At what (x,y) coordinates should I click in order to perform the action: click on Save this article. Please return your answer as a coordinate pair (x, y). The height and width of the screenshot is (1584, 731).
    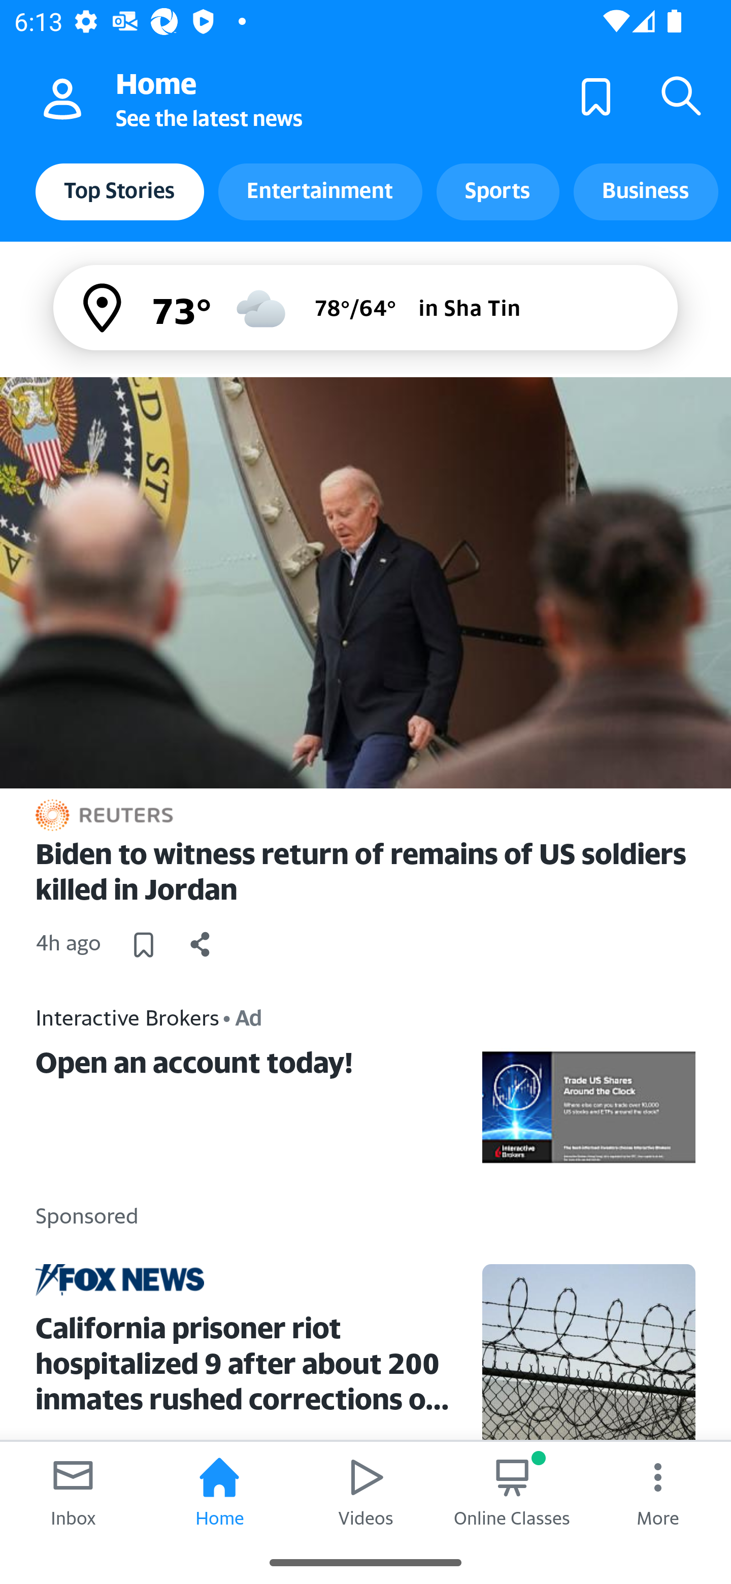
    Looking at the image, I should click on (143, 944).